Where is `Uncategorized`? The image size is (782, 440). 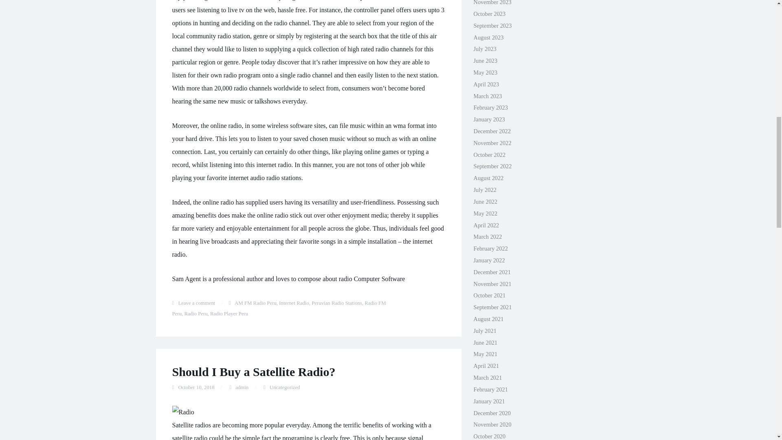 Uncategorized is located at coordinates (285, 387).